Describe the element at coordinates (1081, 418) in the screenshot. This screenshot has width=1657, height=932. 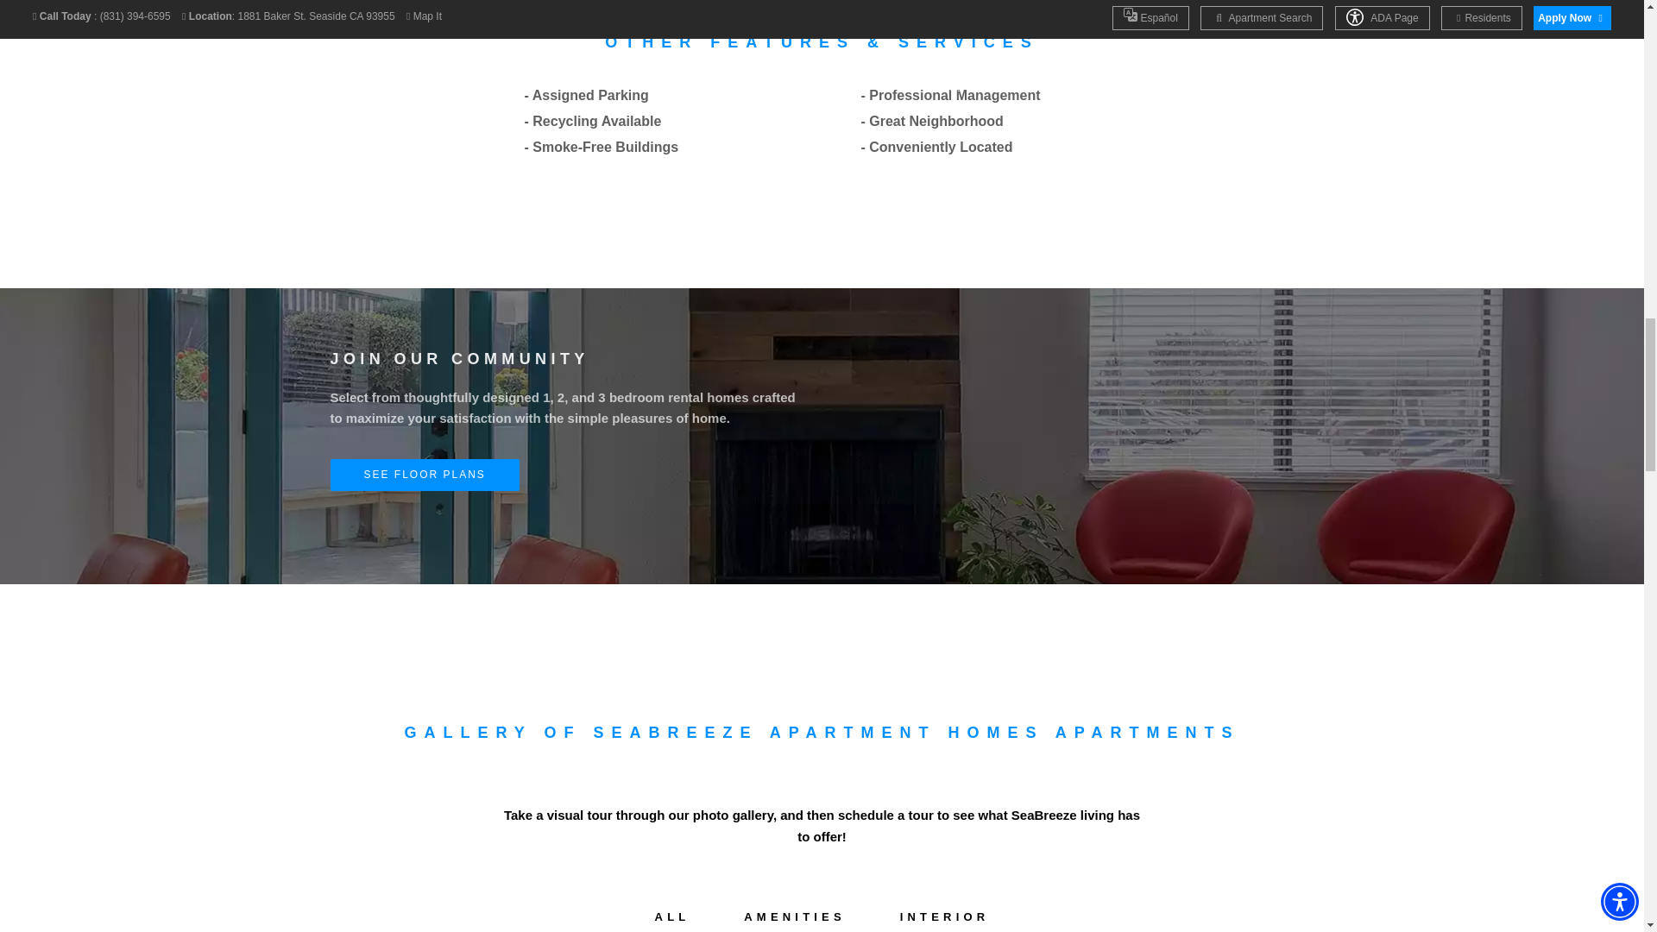
I see `SeaBreeze Apartment Homes Floorplan` at that location.